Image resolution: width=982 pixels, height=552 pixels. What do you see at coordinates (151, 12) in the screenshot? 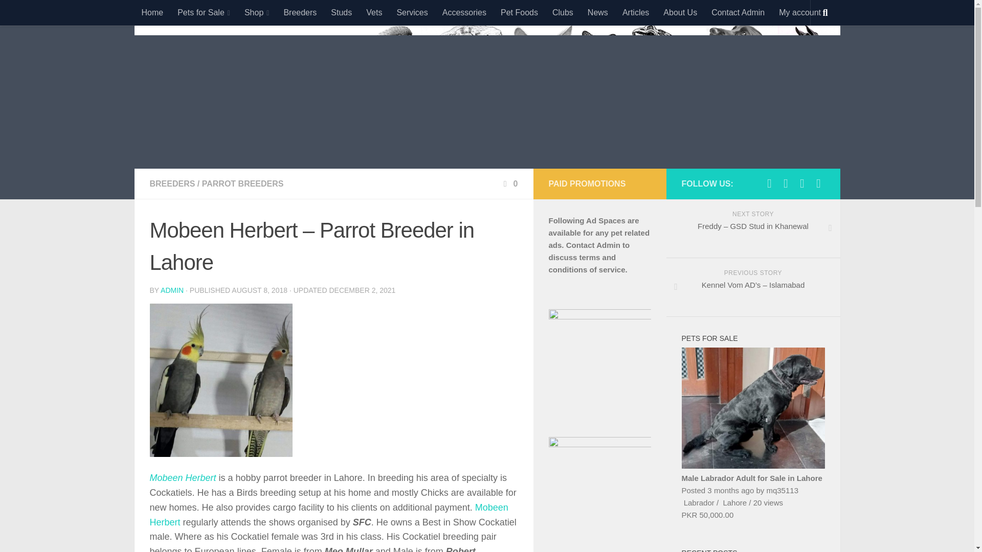
I see `Home` at bounding box center [151, 12].